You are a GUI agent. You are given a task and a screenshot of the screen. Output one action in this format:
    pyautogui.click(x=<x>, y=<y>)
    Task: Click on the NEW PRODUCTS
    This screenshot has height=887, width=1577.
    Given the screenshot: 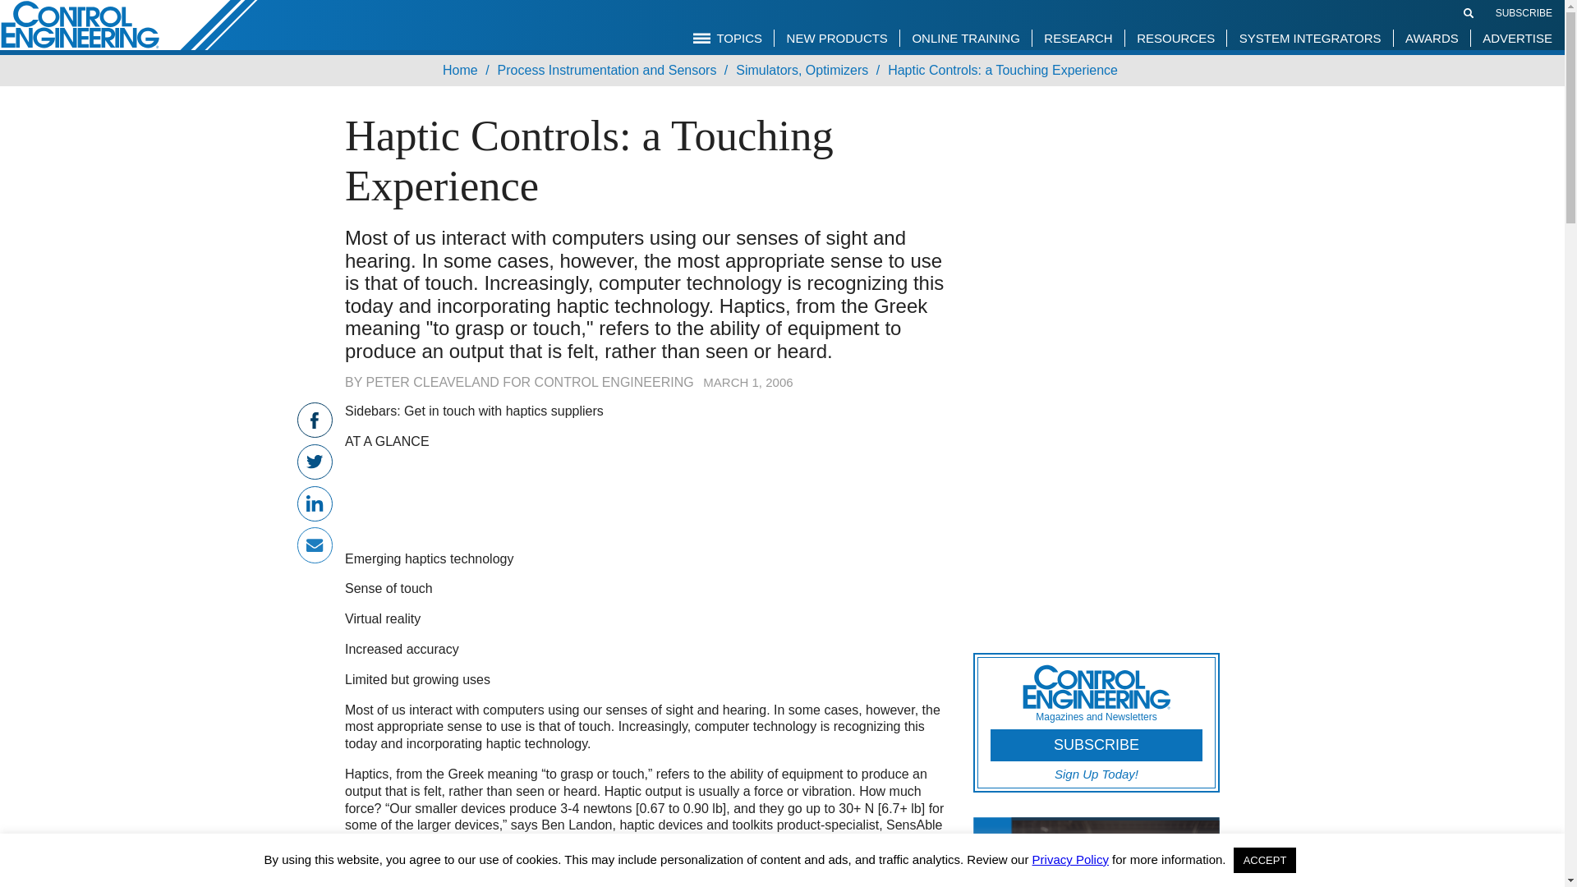 What is the action you would take?
    pyautogui.click(x=837, y=38)
    